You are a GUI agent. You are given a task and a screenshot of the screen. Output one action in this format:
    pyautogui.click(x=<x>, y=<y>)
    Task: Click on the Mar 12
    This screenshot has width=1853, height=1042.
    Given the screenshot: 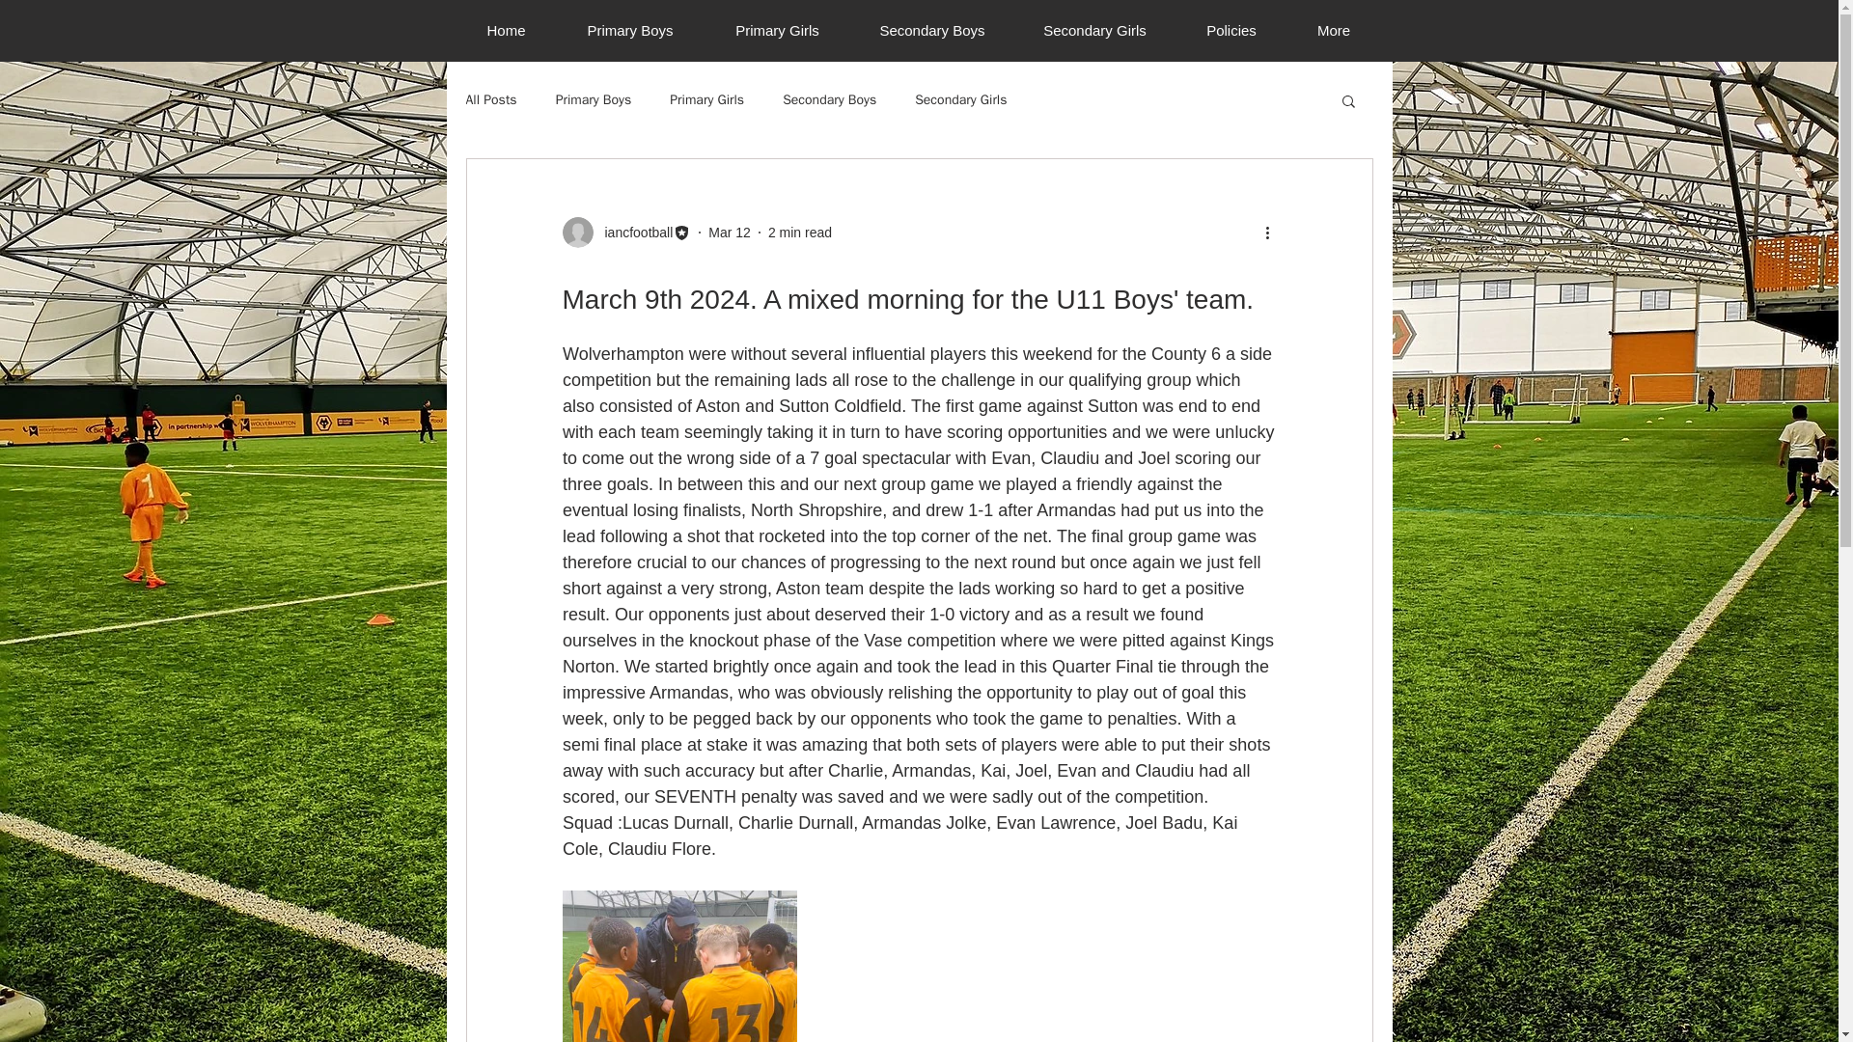 What is the action you would take?
    pyautogui.click(x=729, y=232)
    